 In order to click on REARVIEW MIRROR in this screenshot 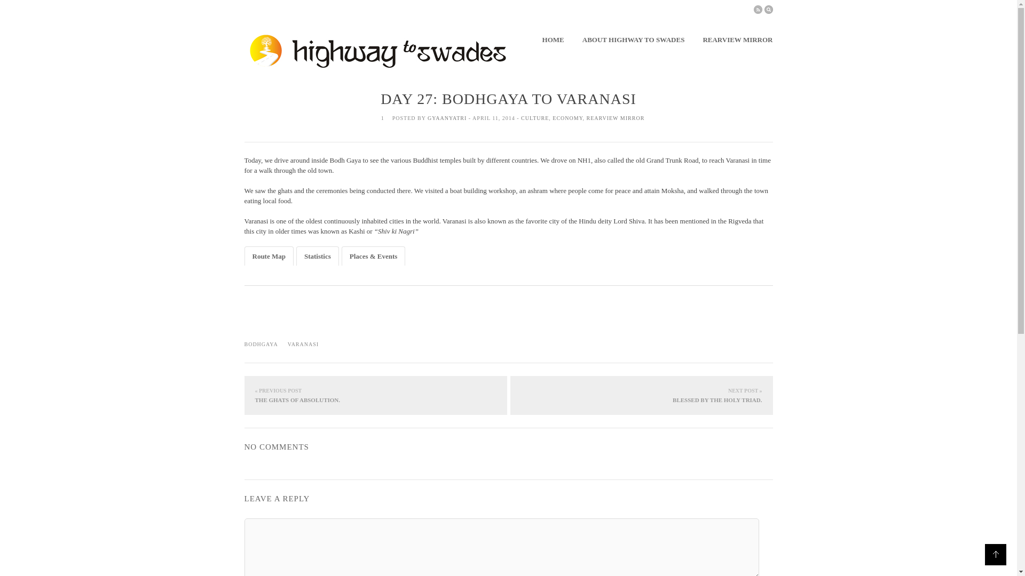, I will do `click(737, 40)`.